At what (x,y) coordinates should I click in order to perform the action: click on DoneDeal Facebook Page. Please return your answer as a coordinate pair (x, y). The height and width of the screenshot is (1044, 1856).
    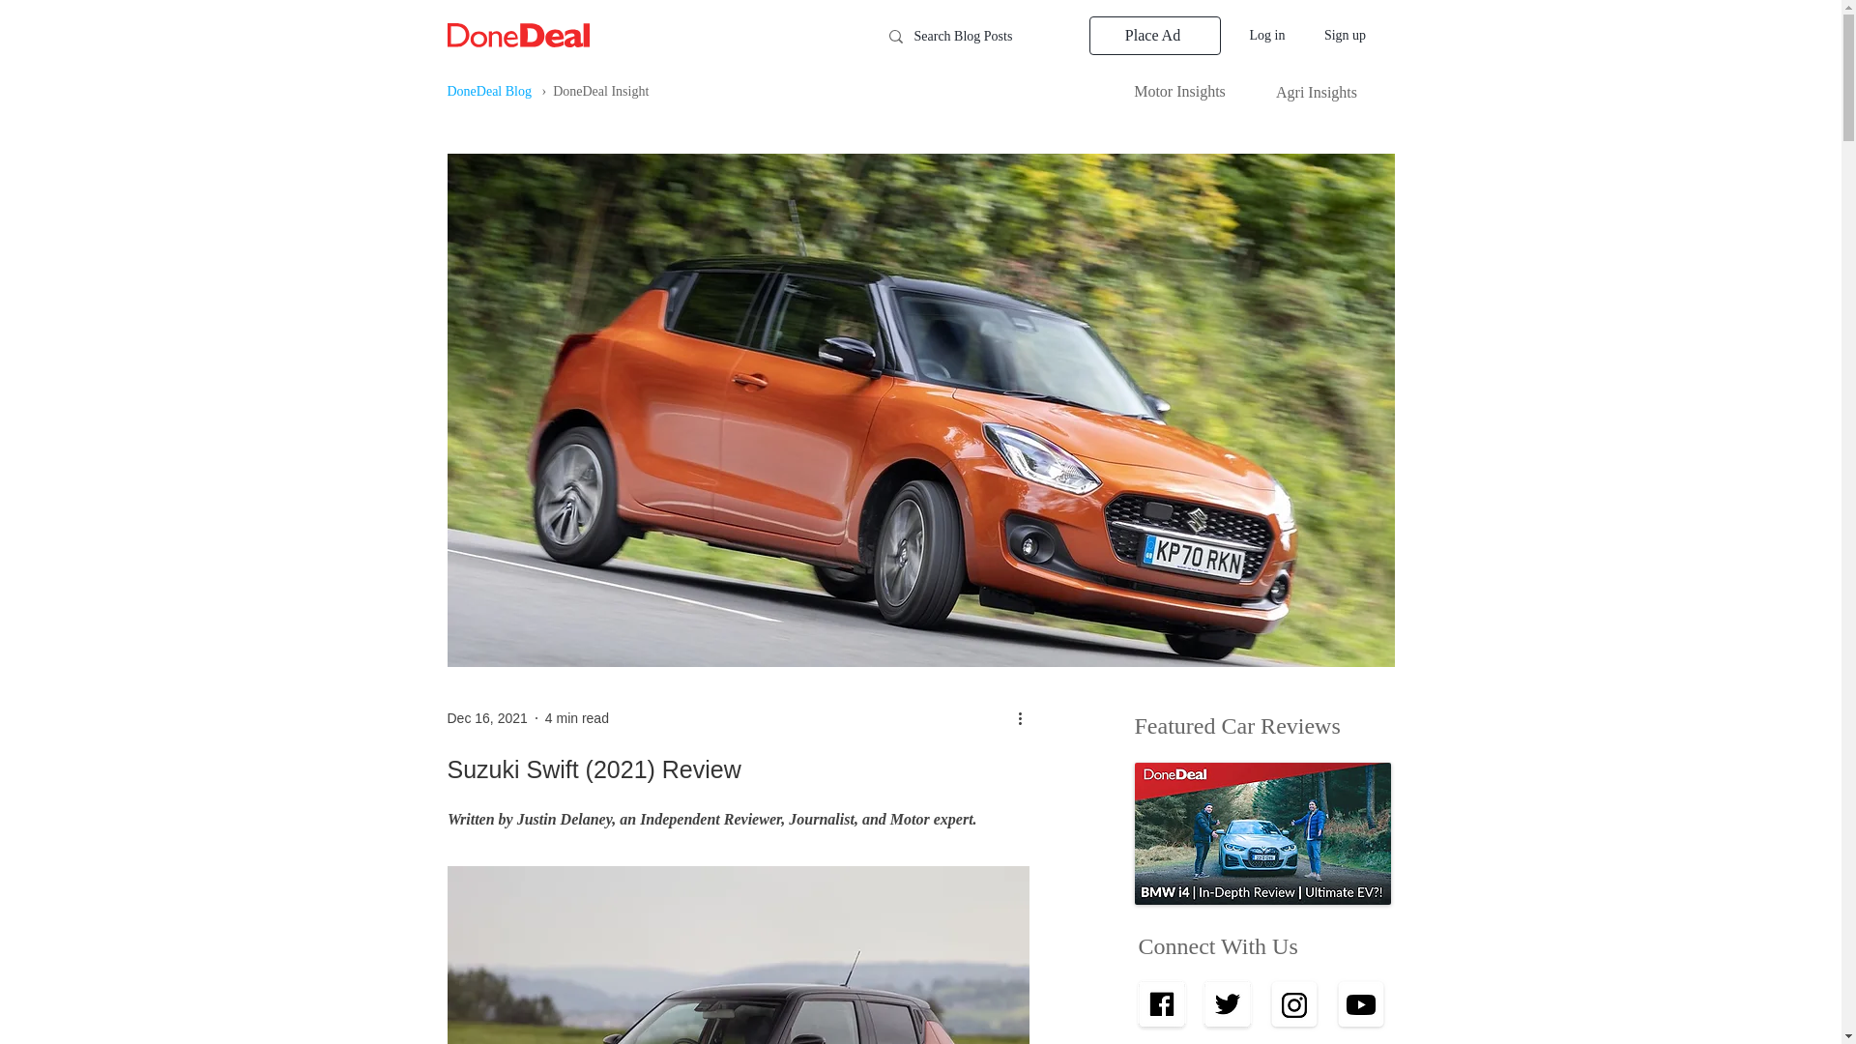
    Looking at the image, I should click on (1361, 1005).